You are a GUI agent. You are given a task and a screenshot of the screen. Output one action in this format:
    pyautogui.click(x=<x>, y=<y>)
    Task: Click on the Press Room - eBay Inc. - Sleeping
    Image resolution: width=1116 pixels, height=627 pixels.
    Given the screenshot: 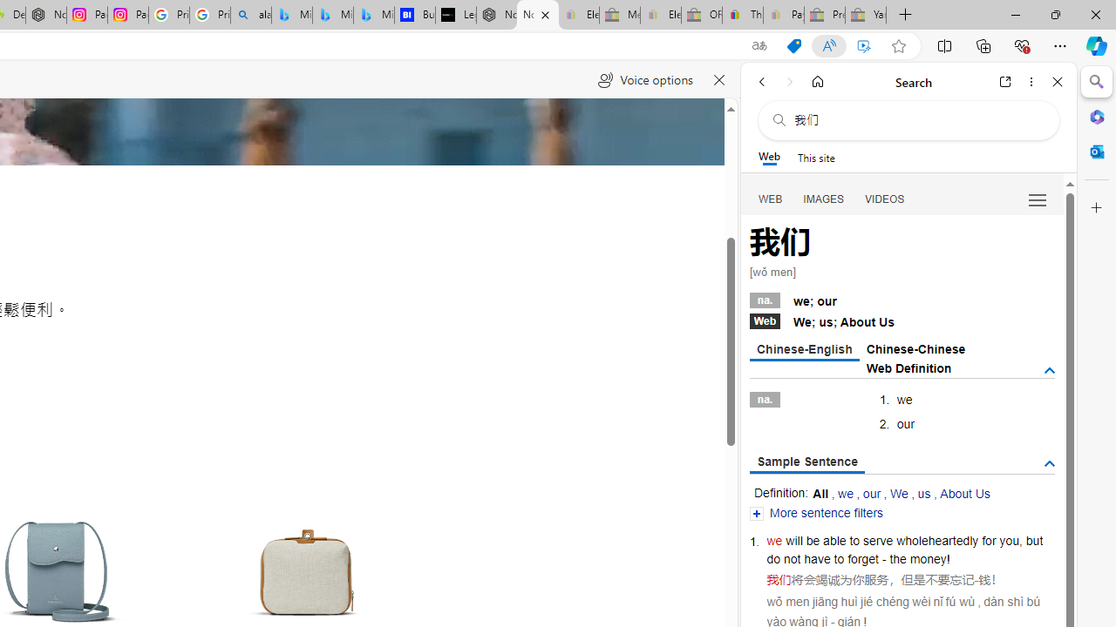 What is the action you would take?
    pyautogui.click(x=824, y=16)
    